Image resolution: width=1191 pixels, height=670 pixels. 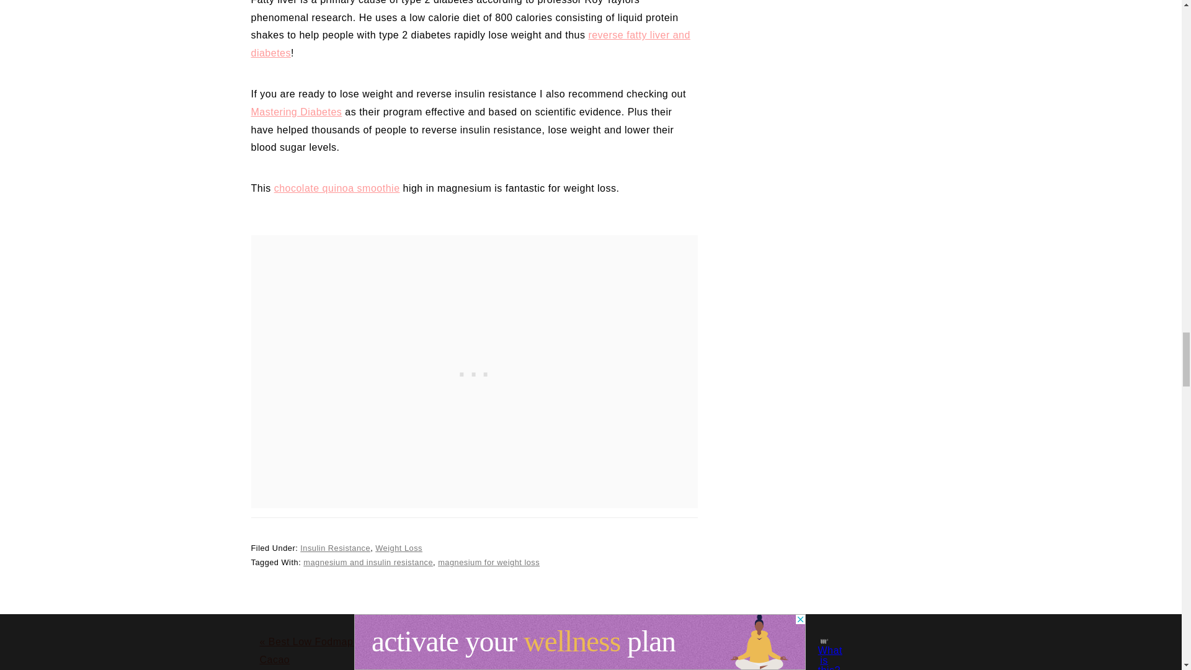 What do you see at coordinates (398, 548) in the screenshot?
I see `Weight Loss` at bounding box center [398, 548].